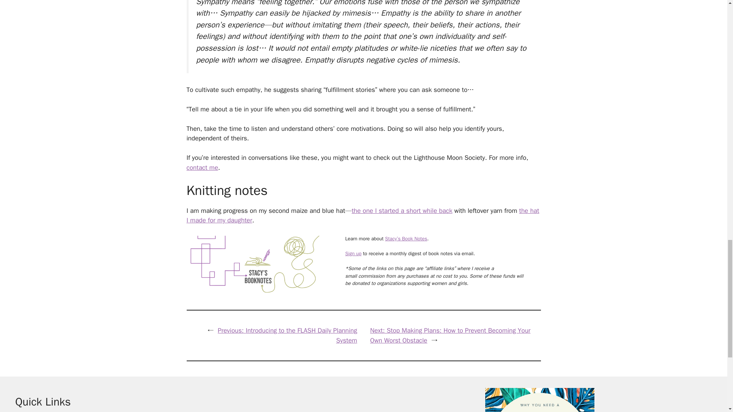 The image size is (733, 412). What do you see at coordinates (287, 335) in the screenshot?
I see `Previous: Introducing to the FLASH Daily Planning System` at bounding box center [287, 335].